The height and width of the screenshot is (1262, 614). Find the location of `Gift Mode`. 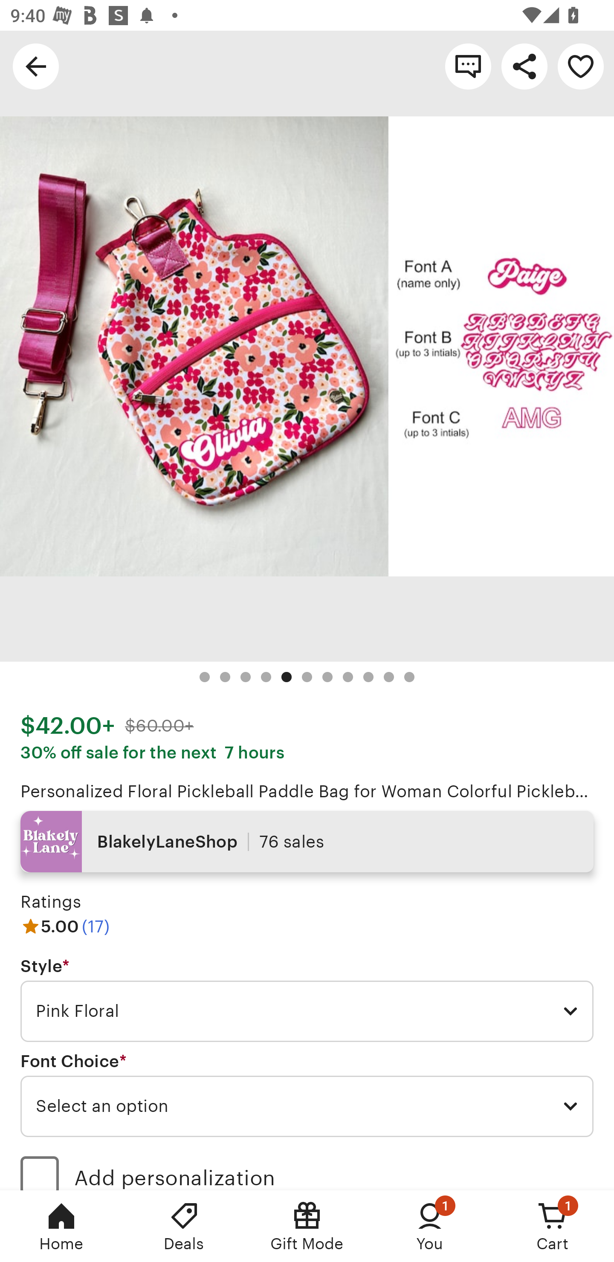

Gift Mode is located at coordinates (307, 1226).